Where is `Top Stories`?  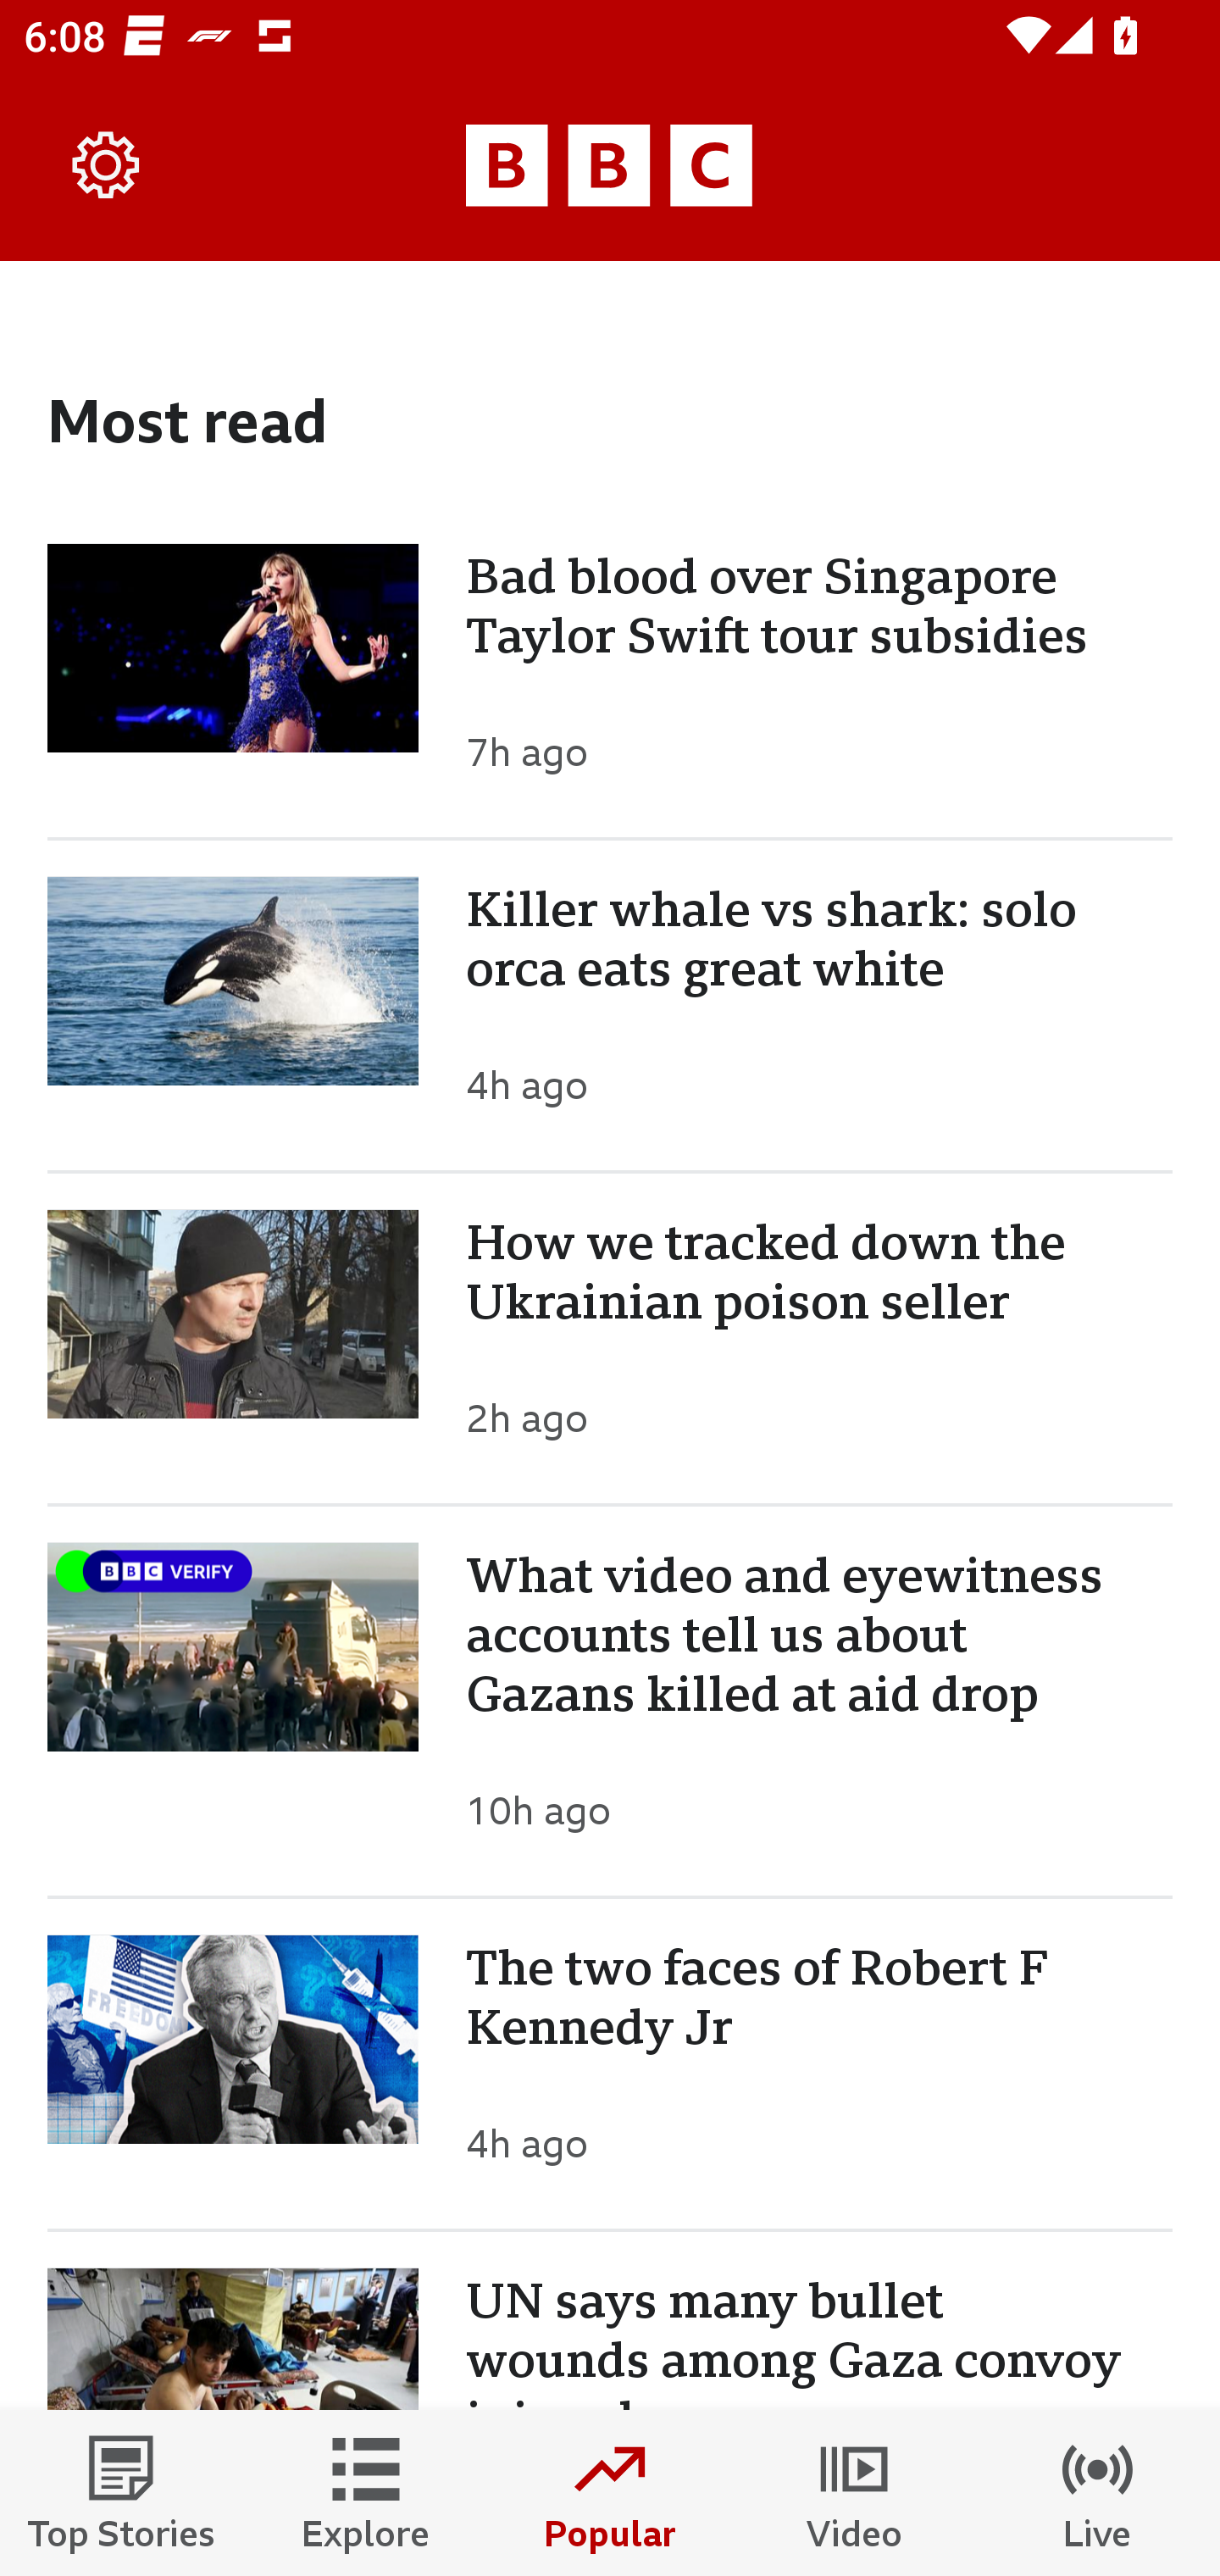
Top Stories is located at coordinates (122, 2493).